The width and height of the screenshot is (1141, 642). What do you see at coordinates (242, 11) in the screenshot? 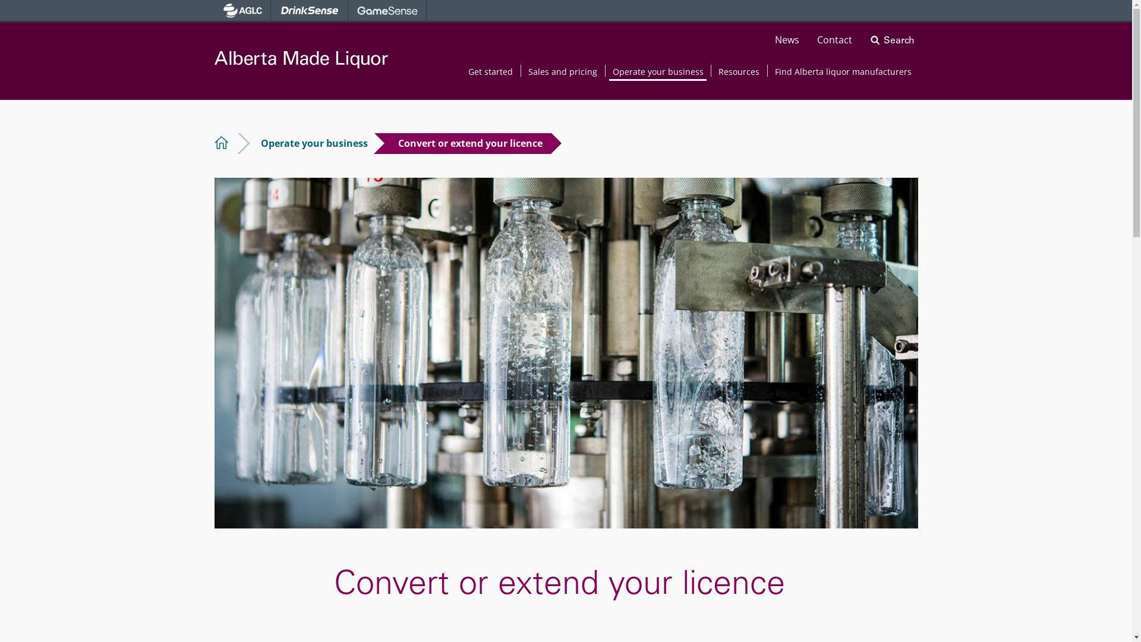
I see `AGLC` at bounding box center [242, 11].